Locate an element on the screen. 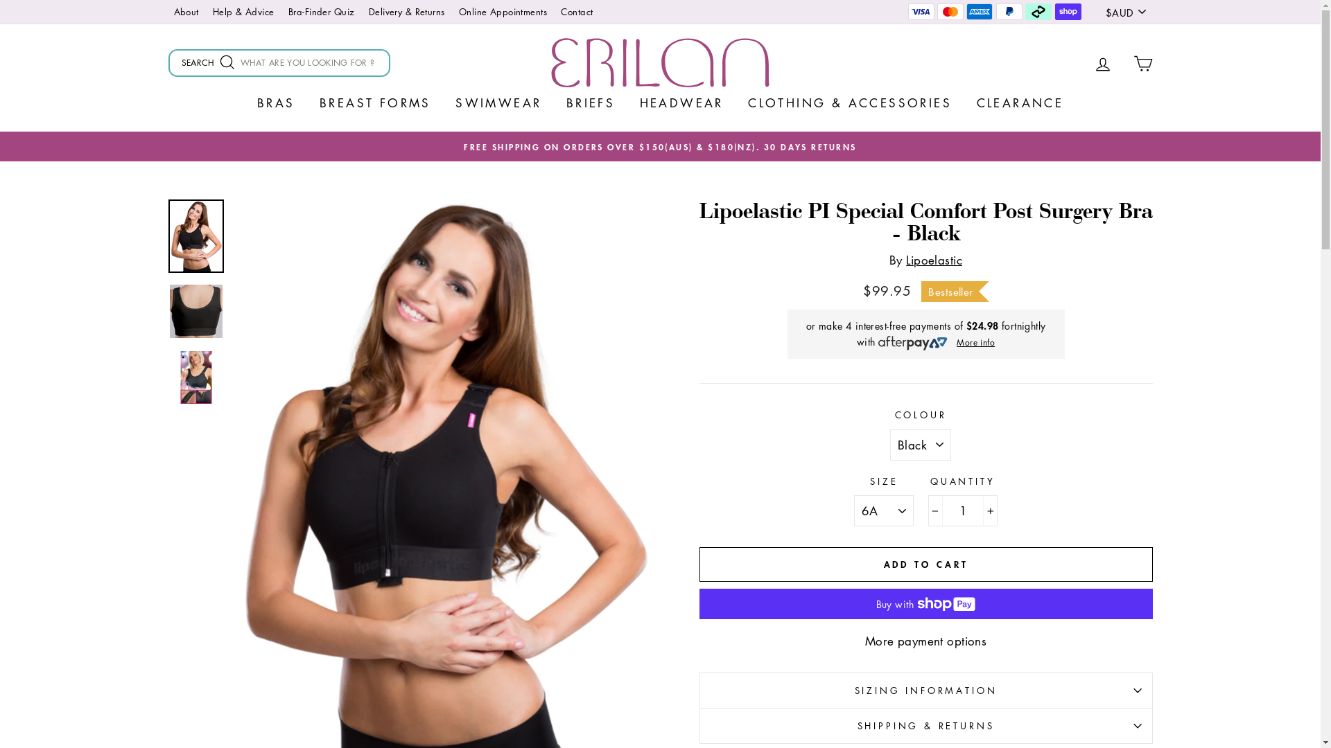 The image size is (1331, 748). + is located at coordinates (990, 511).